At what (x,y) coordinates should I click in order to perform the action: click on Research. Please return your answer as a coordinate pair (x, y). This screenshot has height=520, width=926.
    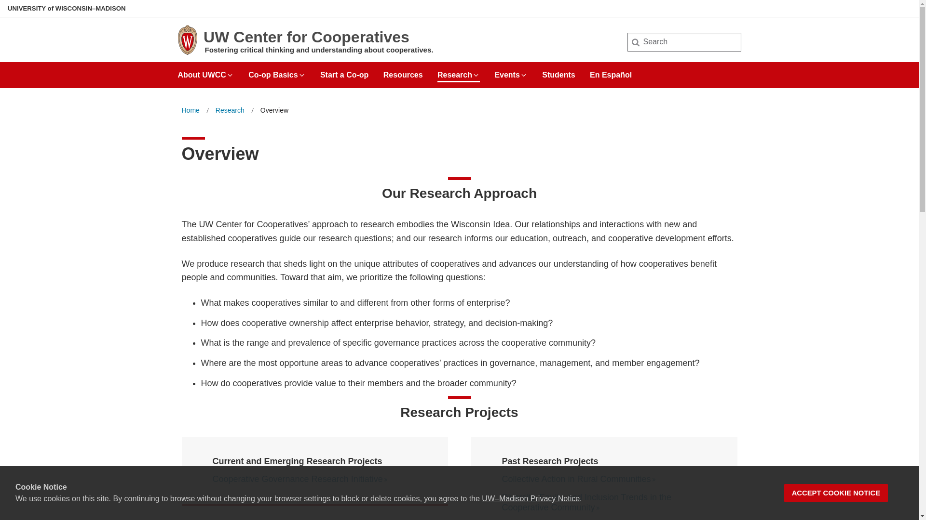
    Looking at the image, I should click on (230, 110).